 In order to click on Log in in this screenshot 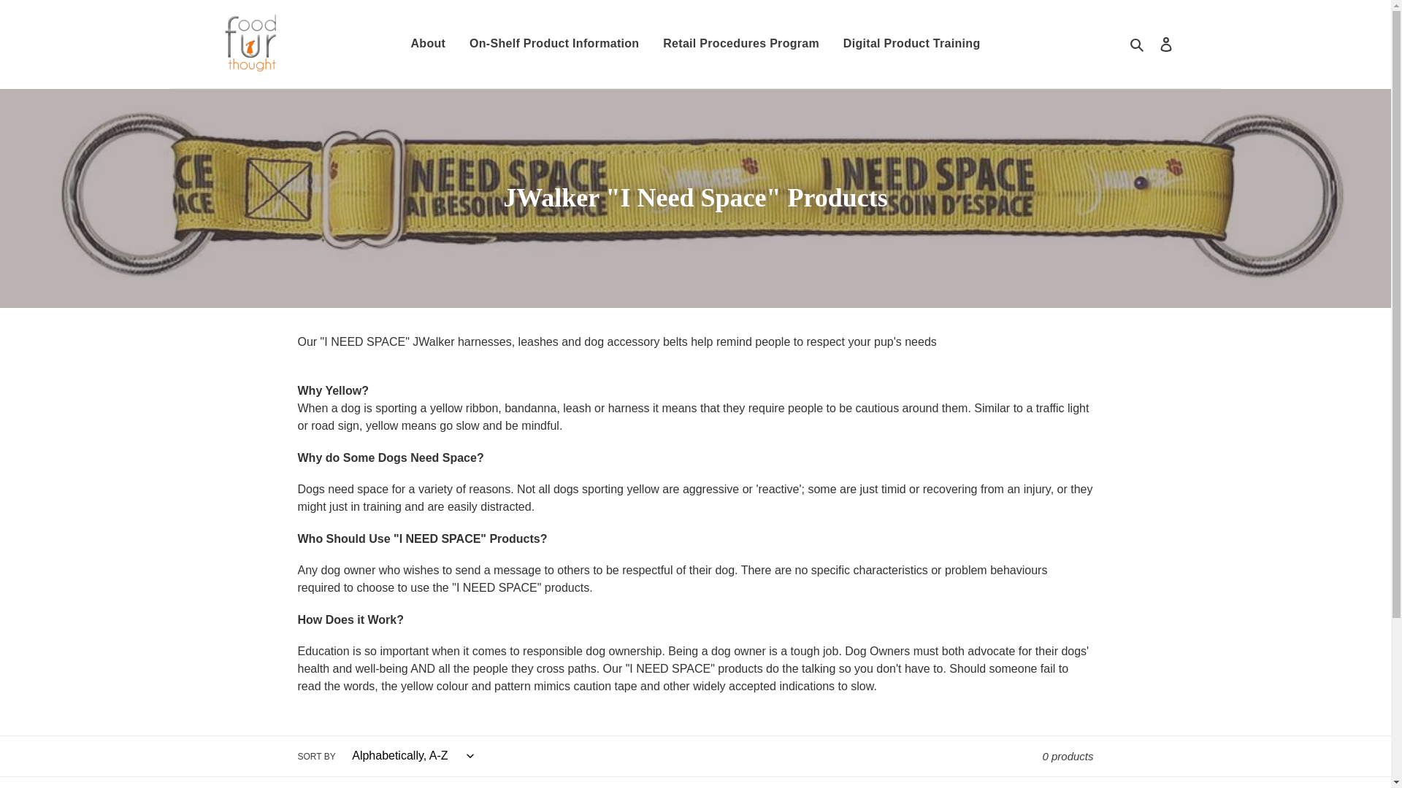, I will do `click(1166, 44)`.